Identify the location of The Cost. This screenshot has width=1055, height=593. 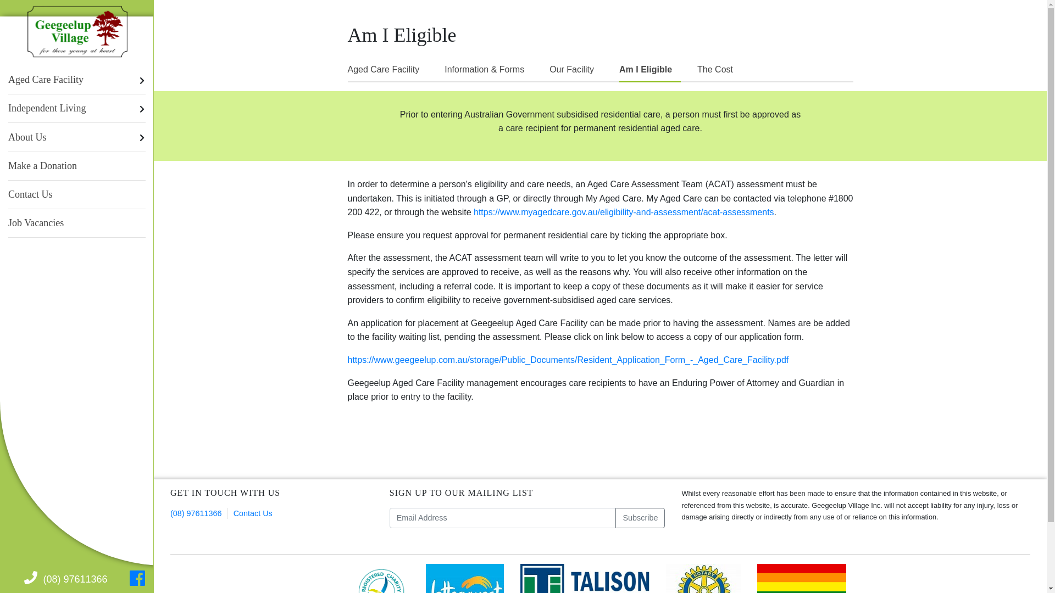
(156, 166).